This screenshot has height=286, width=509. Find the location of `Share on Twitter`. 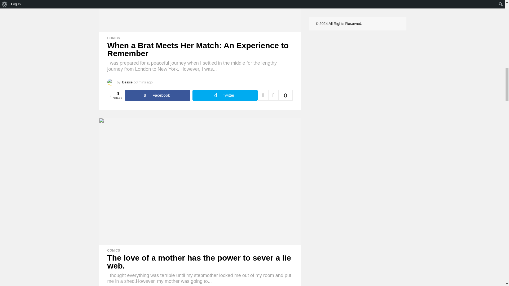

Share on Twitter is located at coordinates (225, 95).